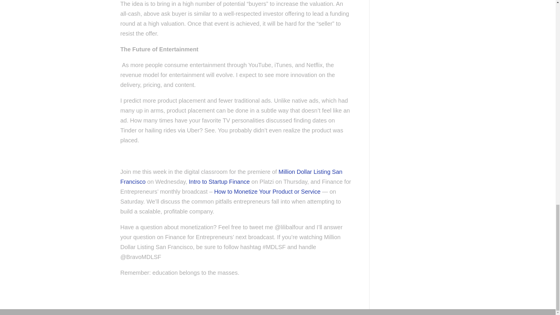  I want to click on Million Dollar Listing San Francisco, so click(231, 176).